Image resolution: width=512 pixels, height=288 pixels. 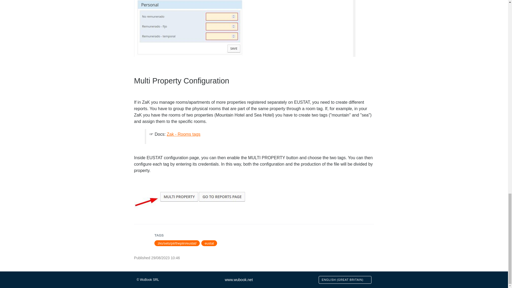 What do you see at coordinates (183, 134) in the screenshot?
I see `Zak - Rooms tags` at bounding box center [183, 134].